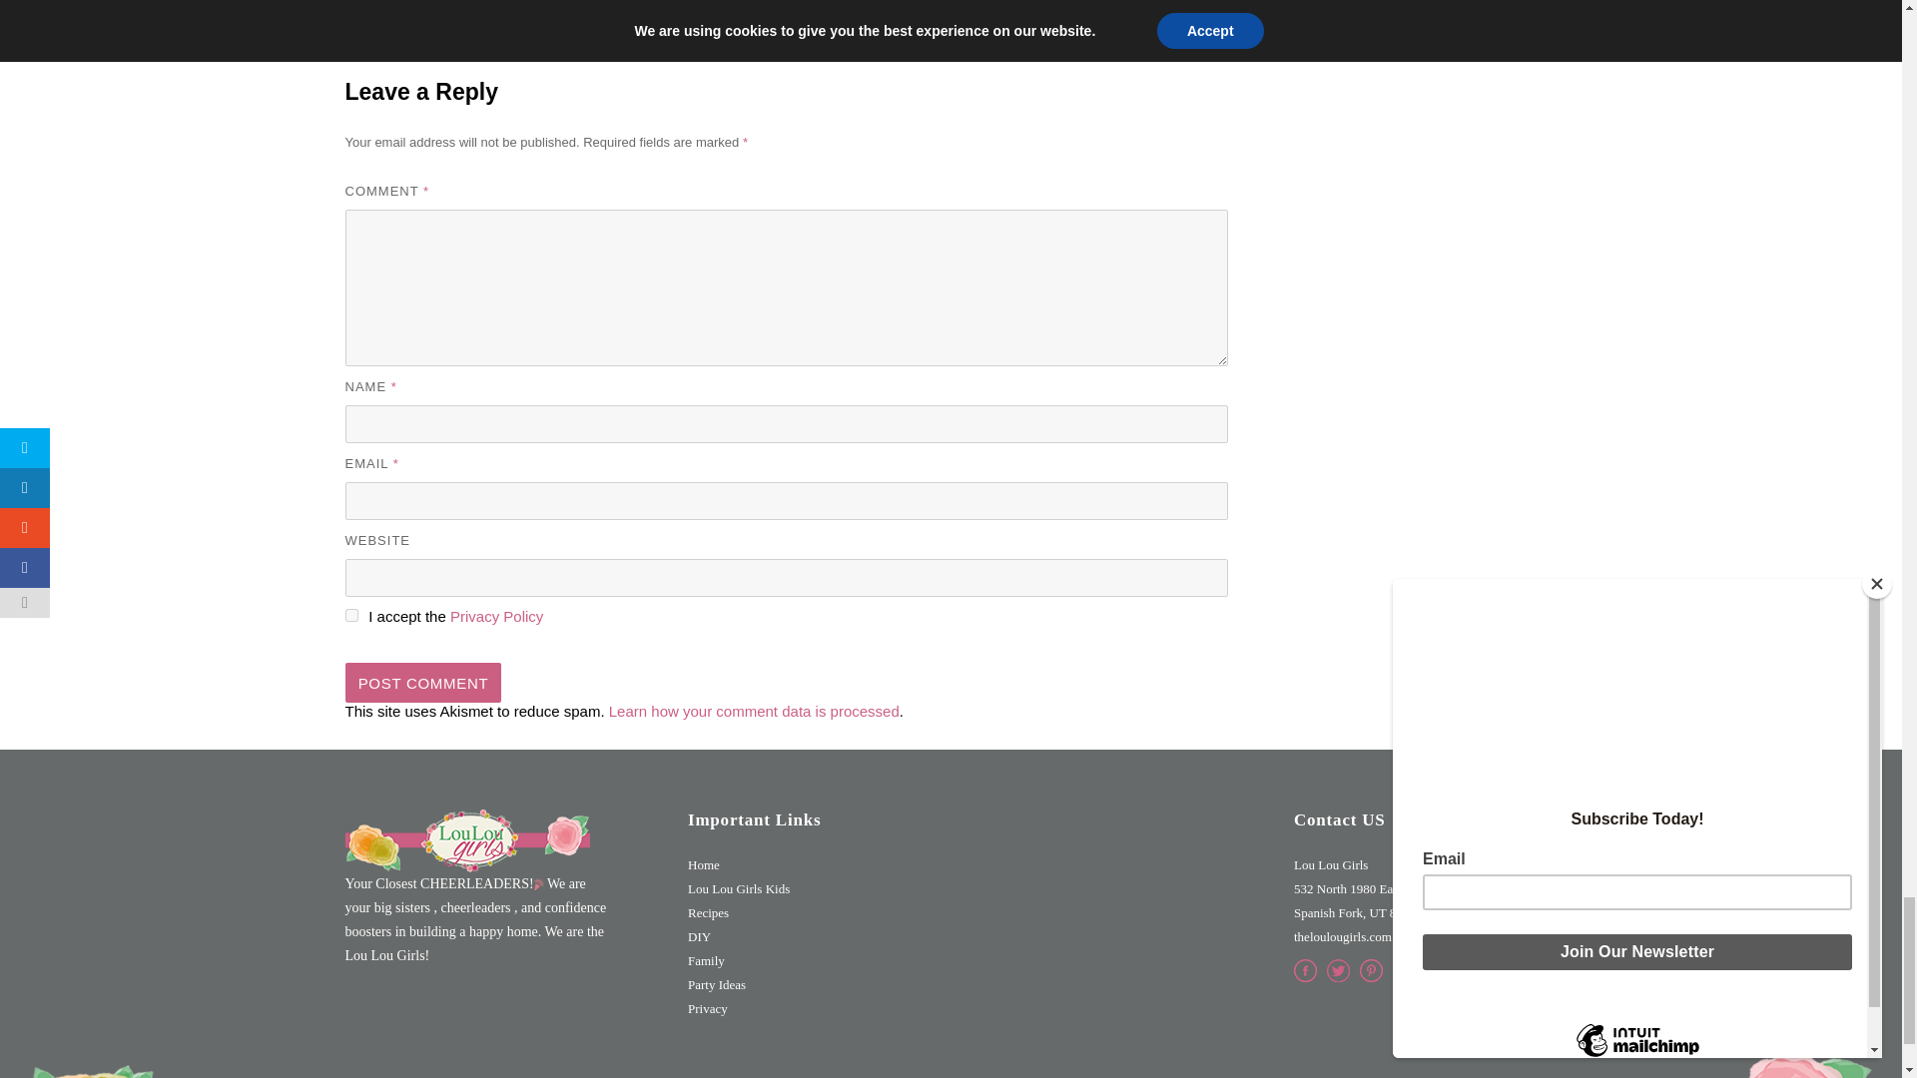 The width and height of the screenshot is (1917, 1078). I want to click on Post Comment, so click(423, 683).